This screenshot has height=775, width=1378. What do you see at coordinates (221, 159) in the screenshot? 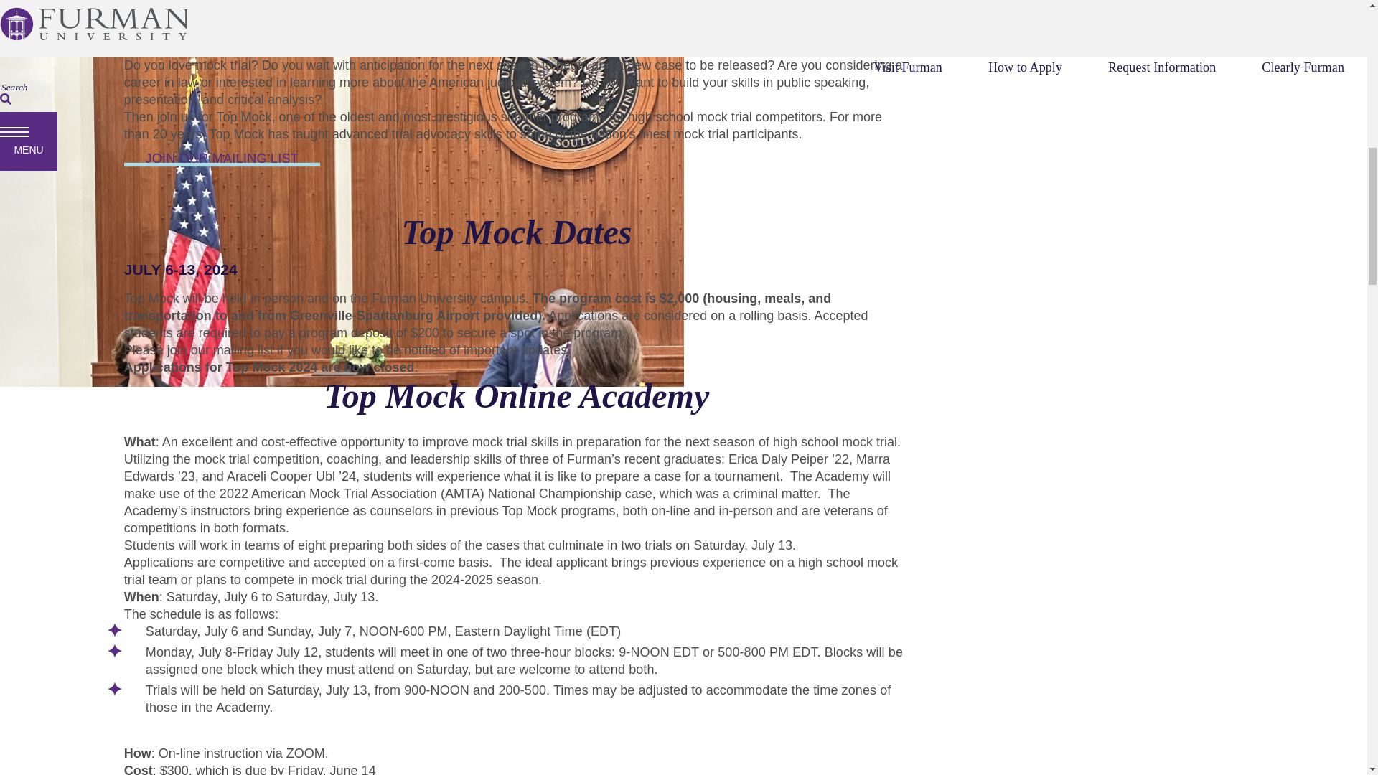
I see `JOIN OUR MAILING LIST` at bounding box center [221, 159].